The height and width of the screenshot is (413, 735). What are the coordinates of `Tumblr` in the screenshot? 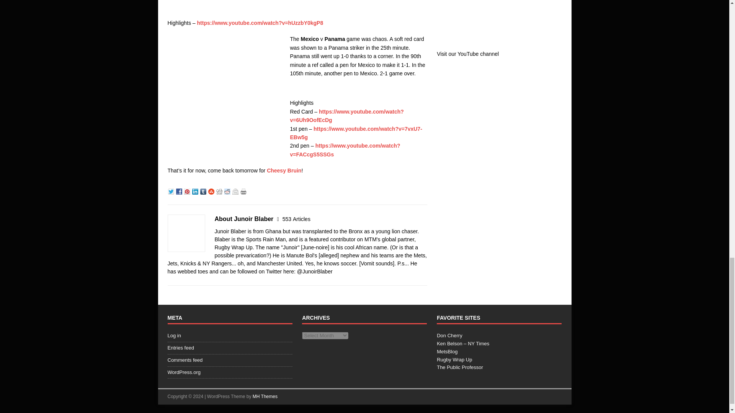 It's located at (204, 190).